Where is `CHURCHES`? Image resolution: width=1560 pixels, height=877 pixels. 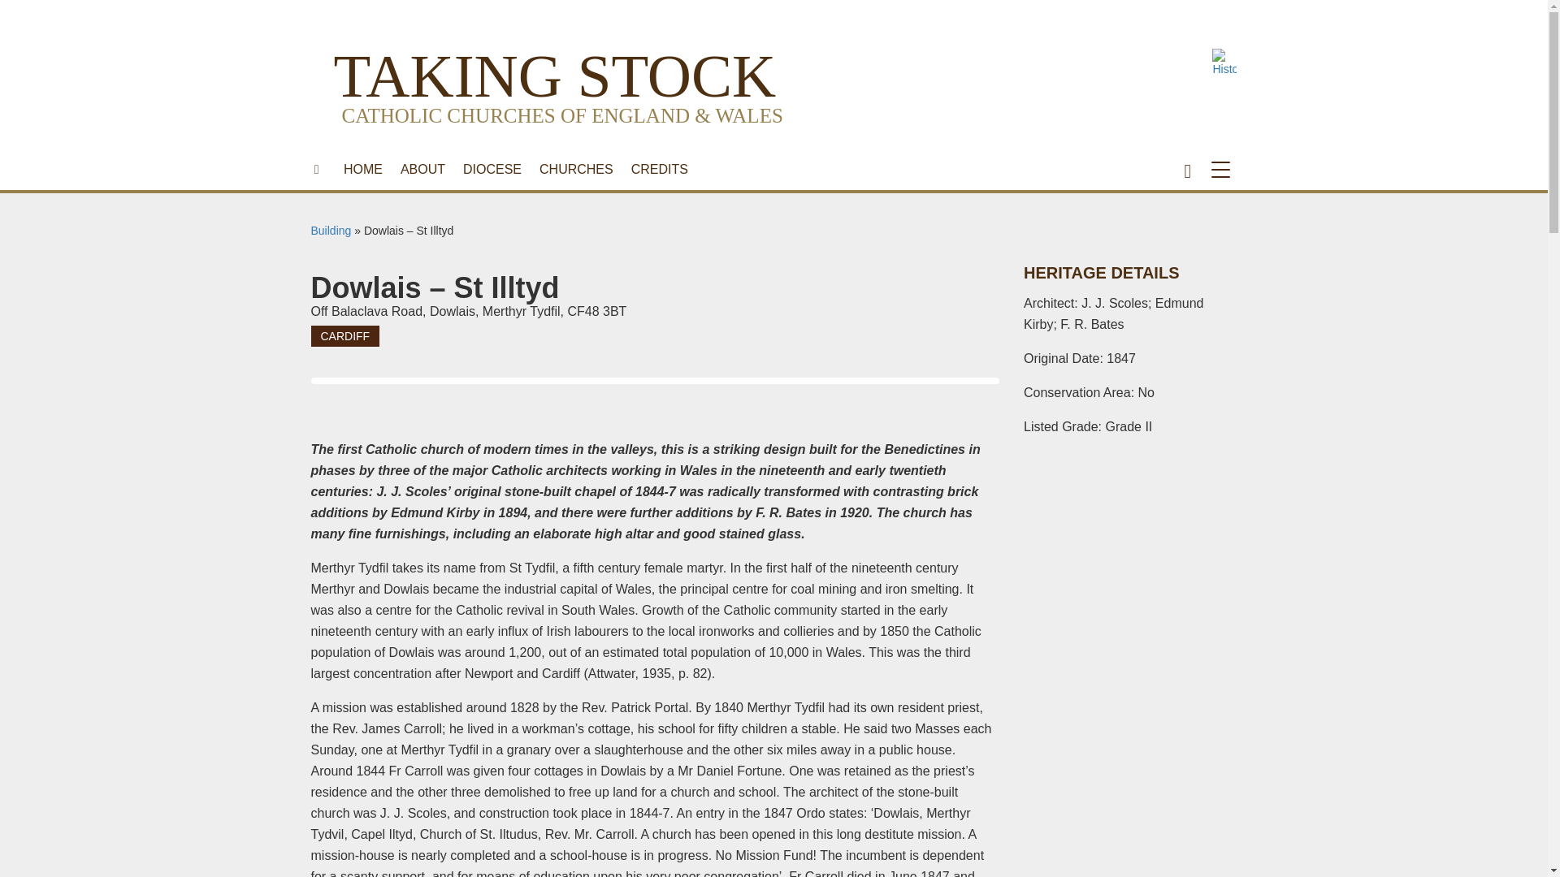
CHURCHES is located at coordinates (576, 169).